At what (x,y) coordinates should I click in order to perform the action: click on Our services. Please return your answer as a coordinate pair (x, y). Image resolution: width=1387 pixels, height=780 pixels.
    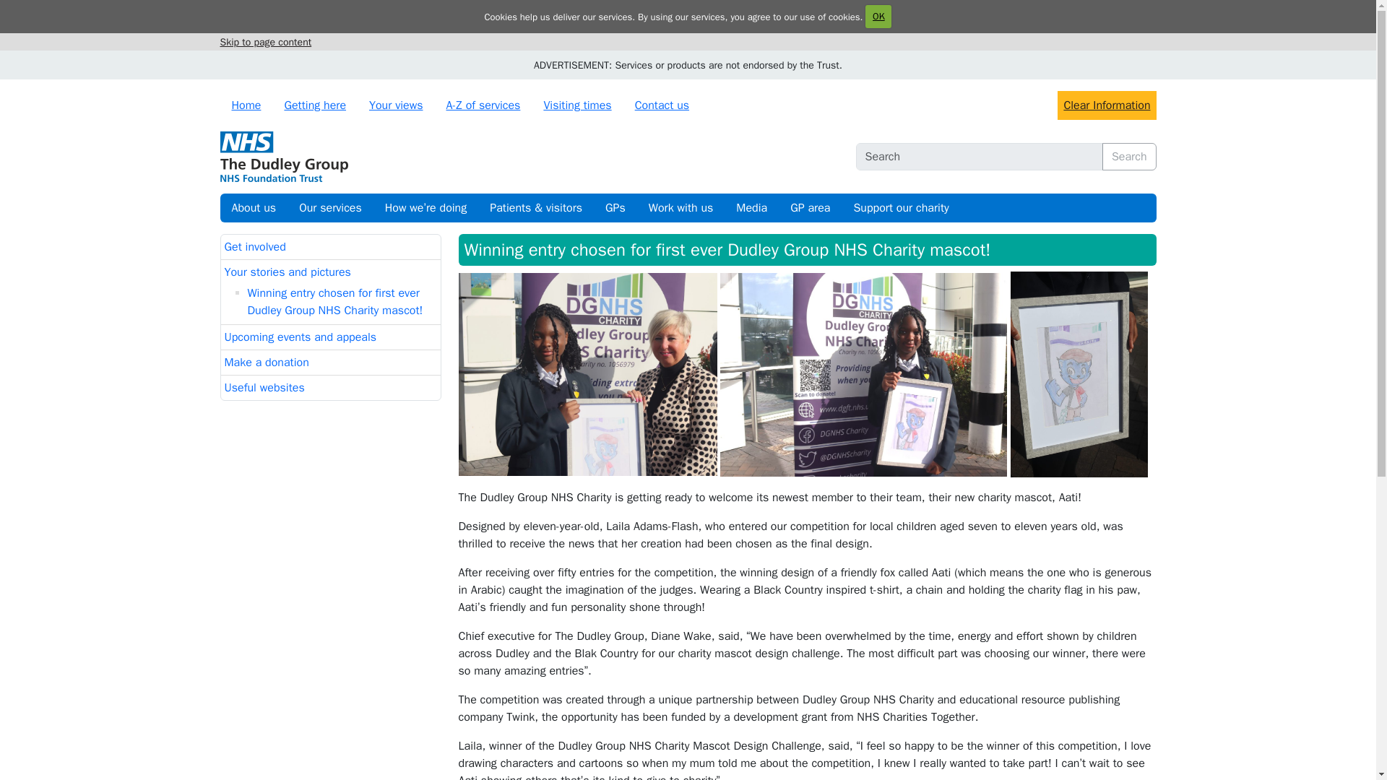
    Looking at the image, I should click on (331, 208).